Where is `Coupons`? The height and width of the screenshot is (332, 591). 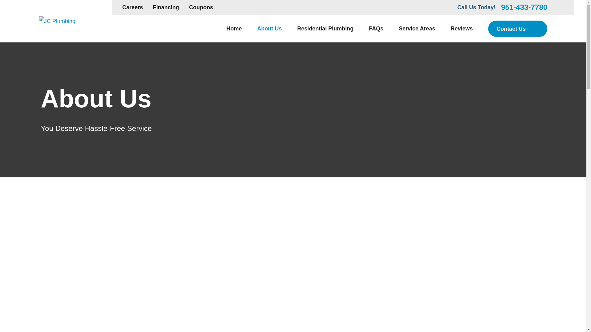
Coupons is located at coordinates (201, 7).